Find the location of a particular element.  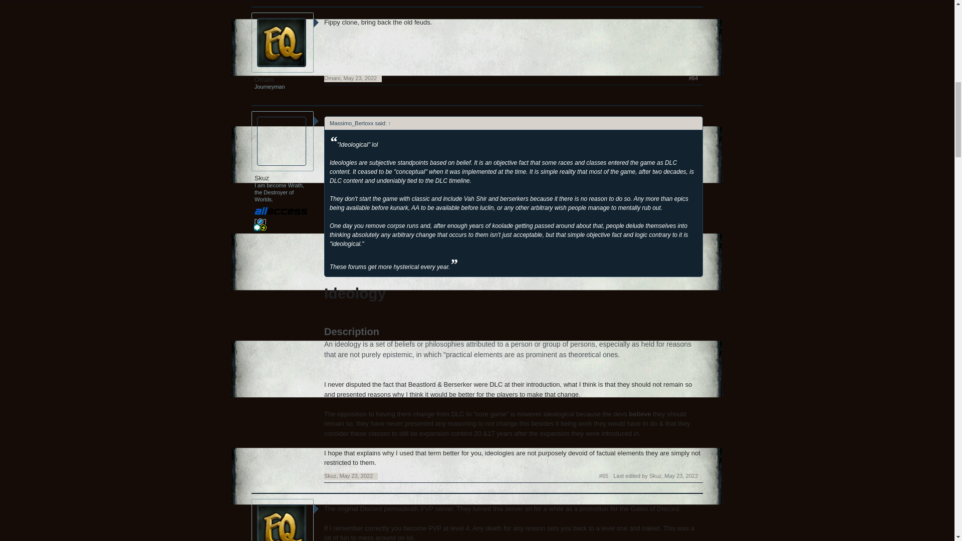

Permalink is located at coordinates (603, 476).